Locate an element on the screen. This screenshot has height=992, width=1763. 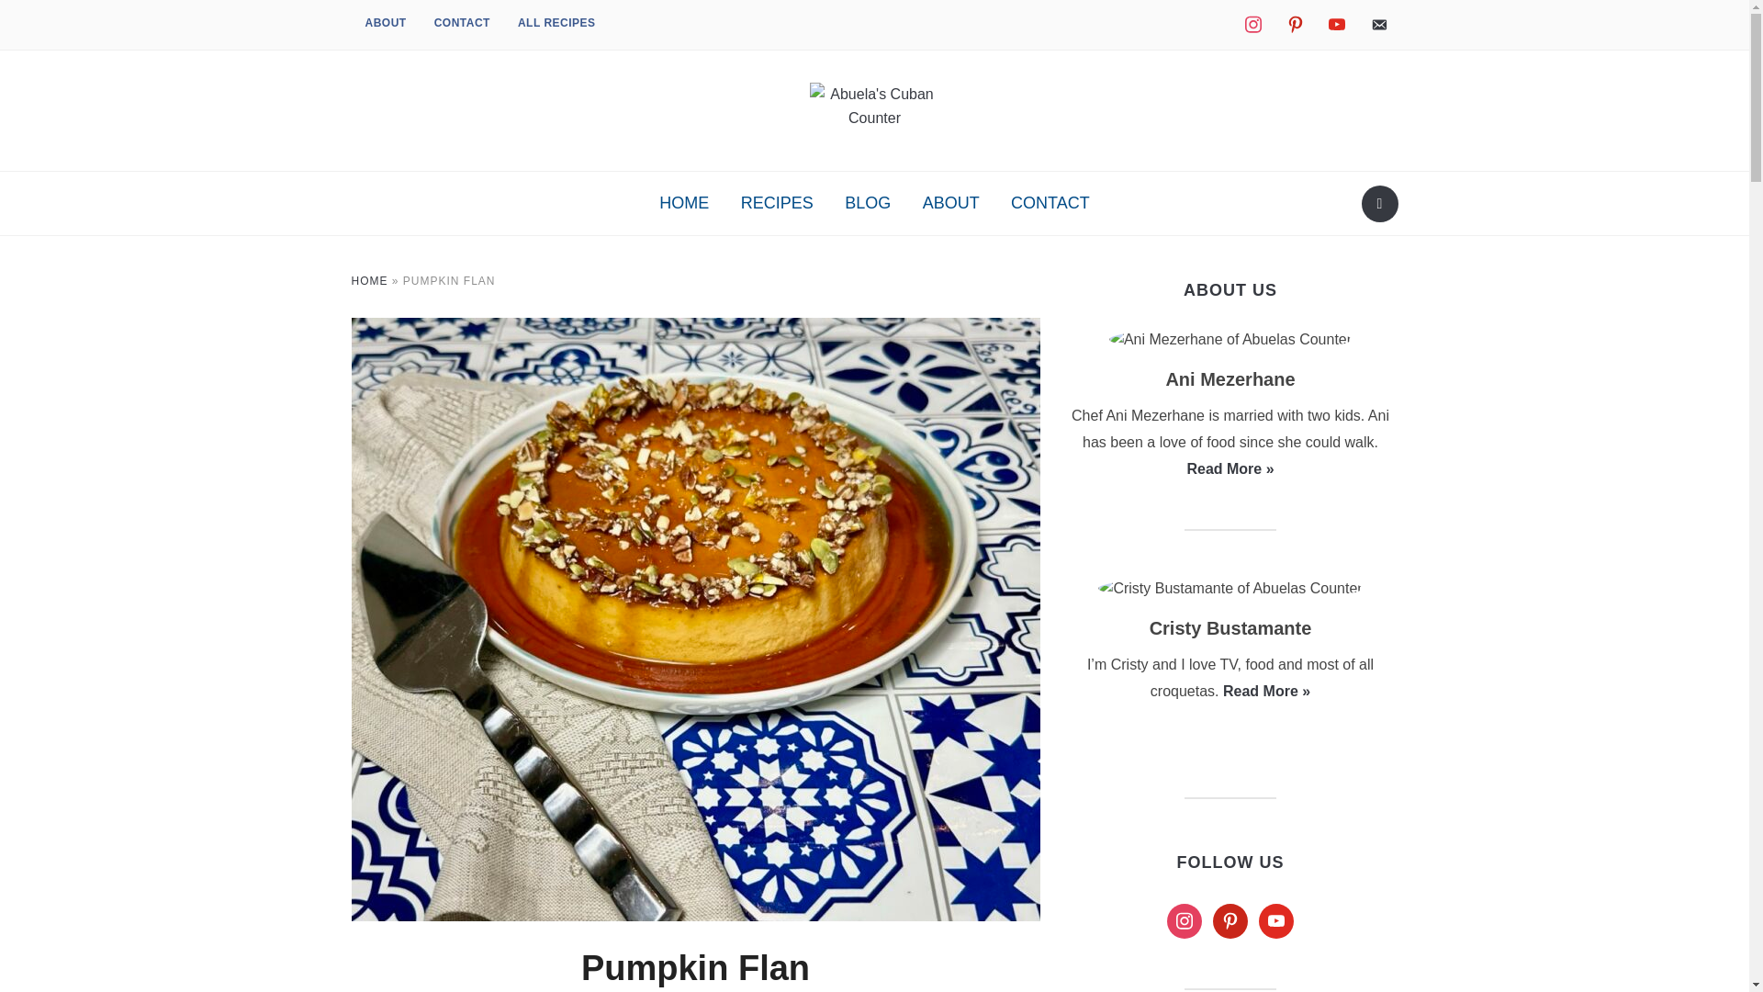
youtube is located at coordinates (1378, 24).